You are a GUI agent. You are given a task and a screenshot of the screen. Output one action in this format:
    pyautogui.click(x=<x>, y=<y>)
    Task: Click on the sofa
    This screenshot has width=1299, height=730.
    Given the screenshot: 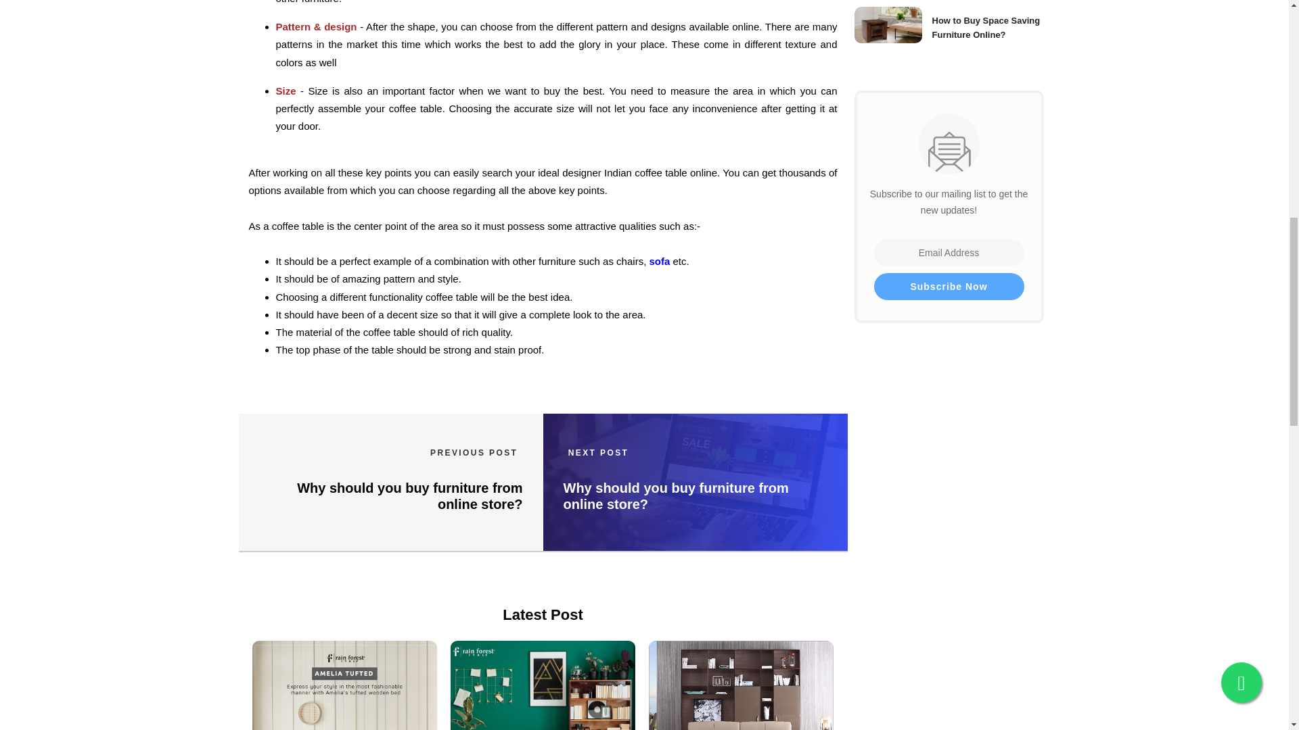 What is the action you would take?
    pyautogui.click(x=659, y=261)
    